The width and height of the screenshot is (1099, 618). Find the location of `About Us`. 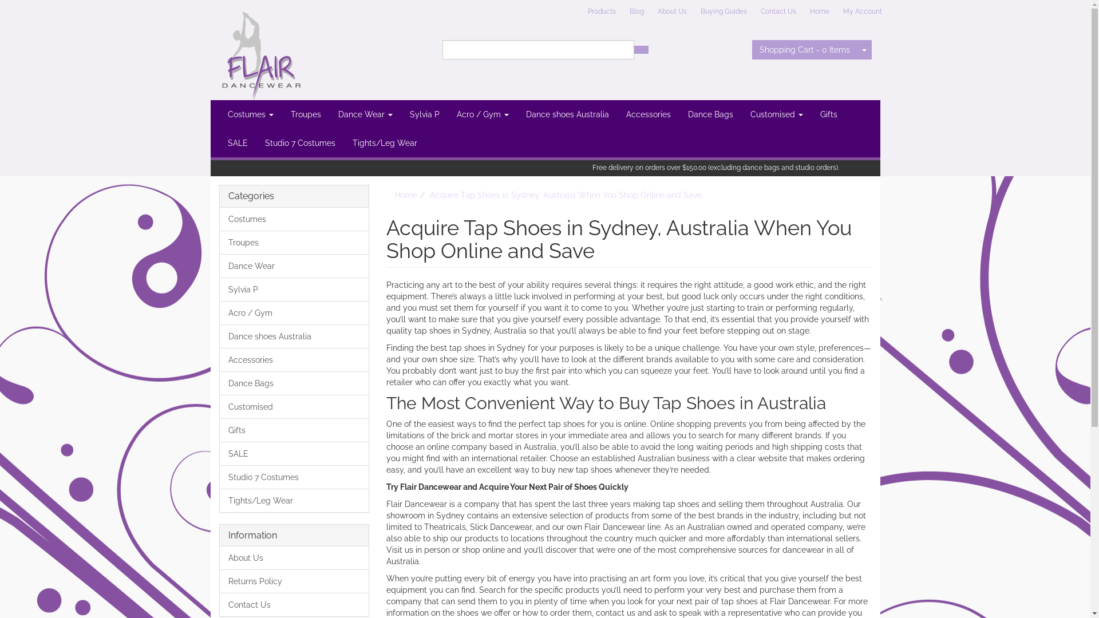

About Us is located at coordinates (294, 558).